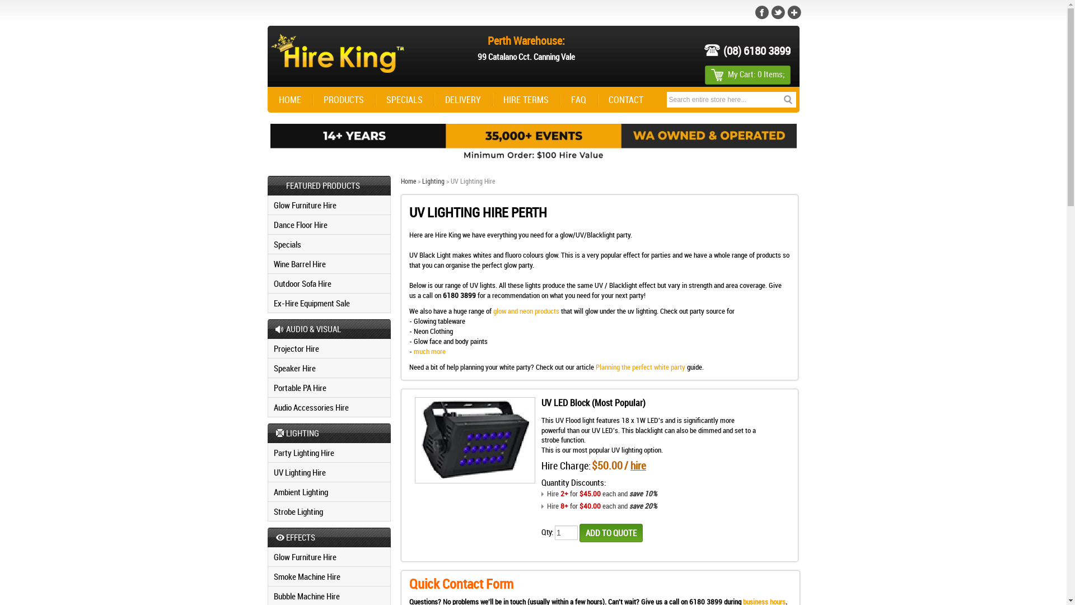  What do you see at coordinates (329, 283) in the screenshot?
I see `Outdoor Sofa Hire` at bounding box center [329, 283].